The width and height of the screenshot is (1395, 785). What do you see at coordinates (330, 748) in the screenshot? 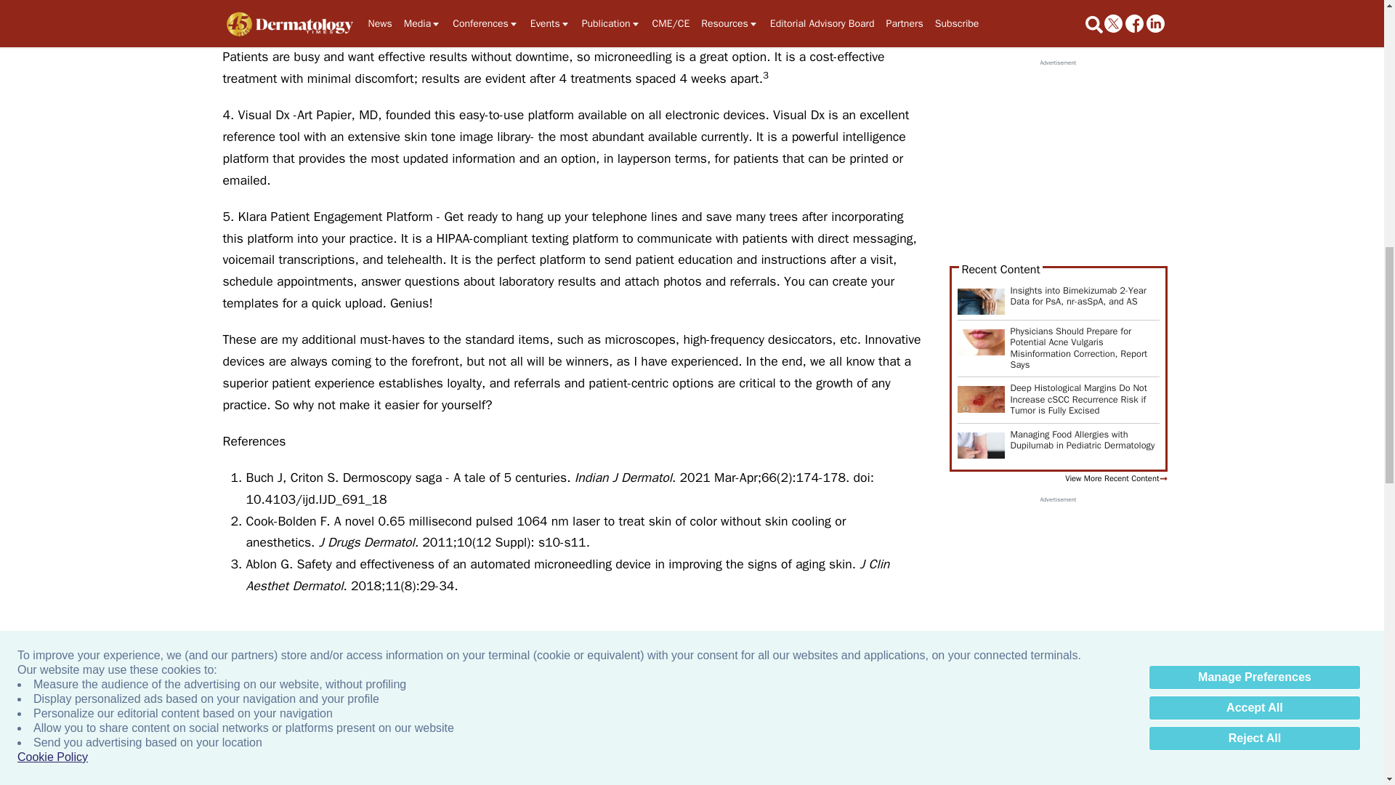
I see `Pointers With Portela: Skin Care Quiz ` at bounding box center [330, 748].